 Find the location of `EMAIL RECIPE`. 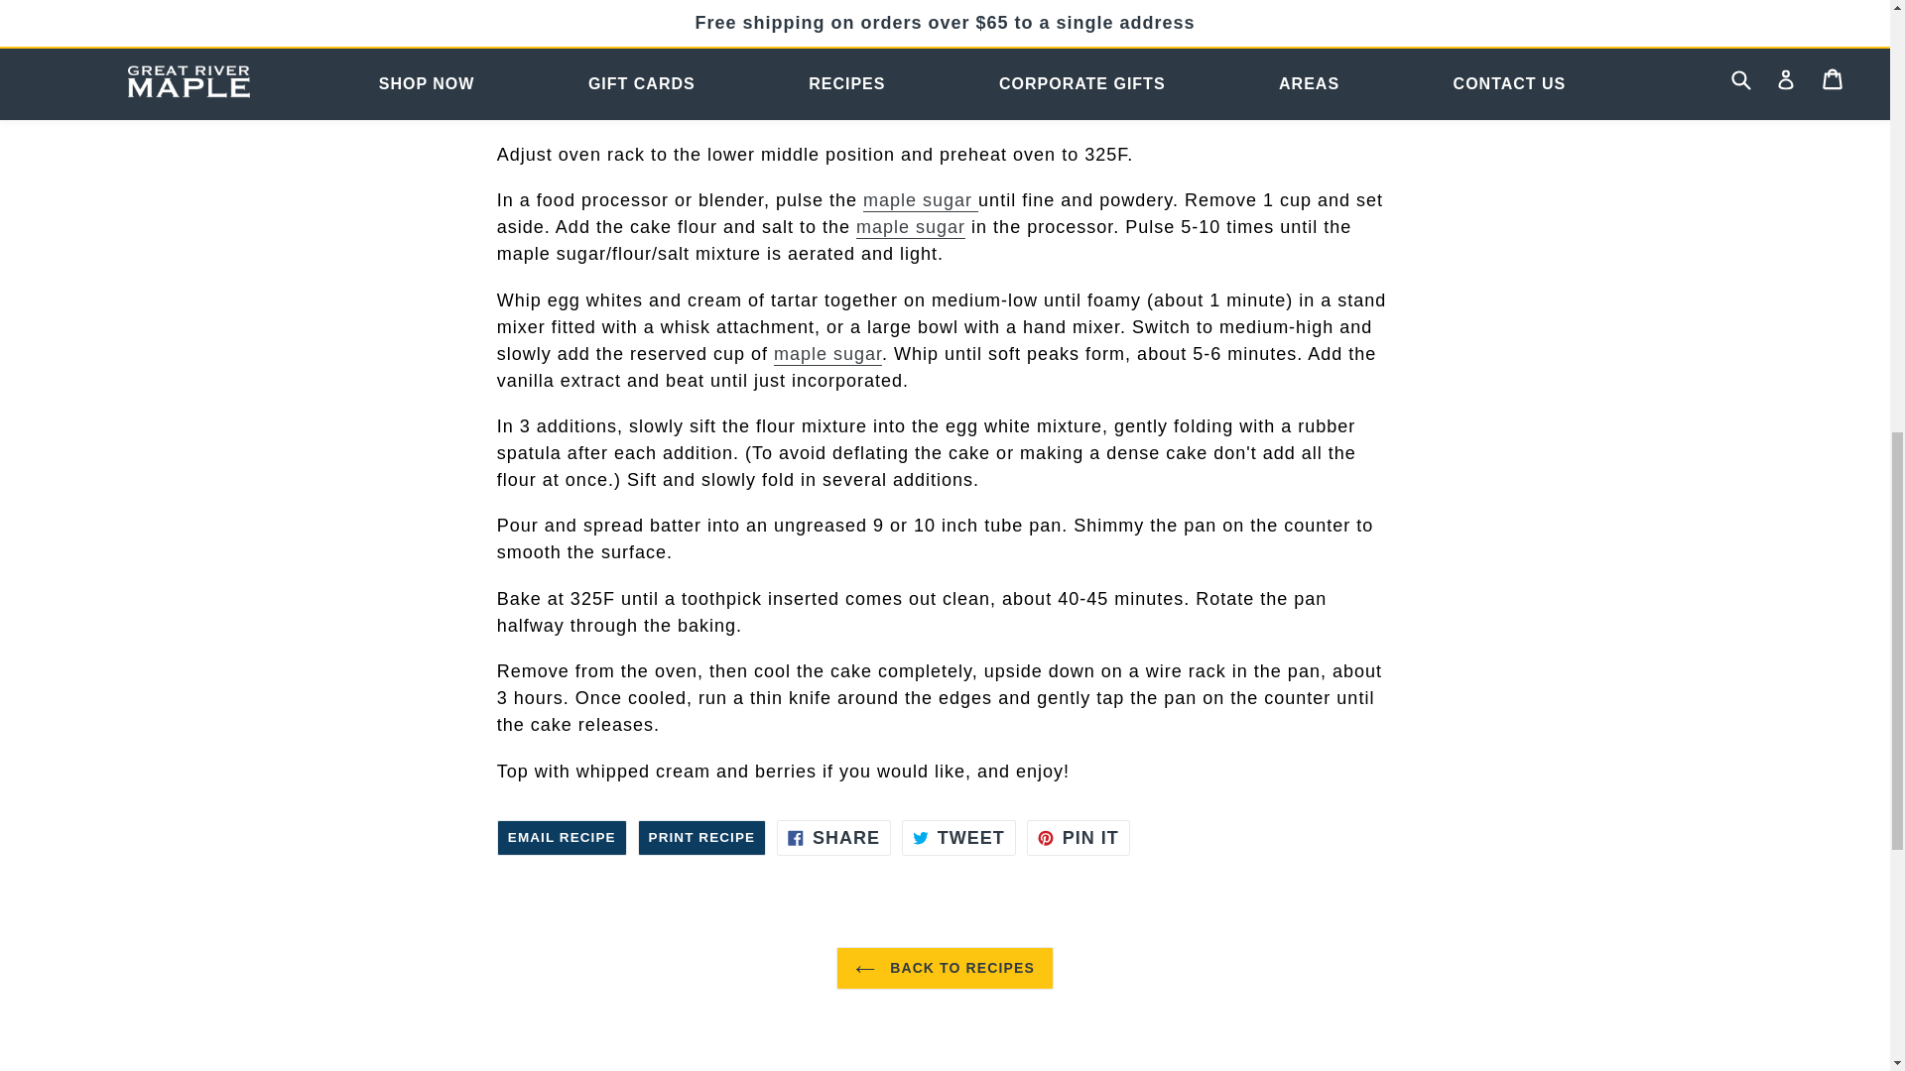

EMAIL RECIPE is located at coordinates (562, 837).